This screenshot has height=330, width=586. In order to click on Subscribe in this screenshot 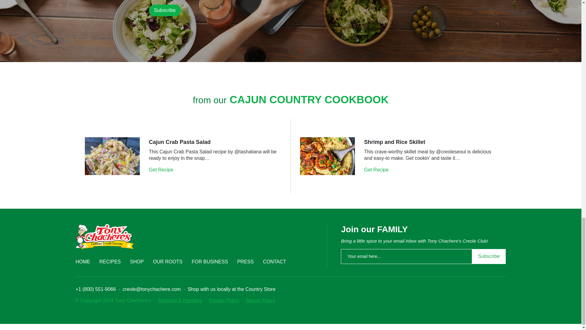, I will do `click(165, 10)`.